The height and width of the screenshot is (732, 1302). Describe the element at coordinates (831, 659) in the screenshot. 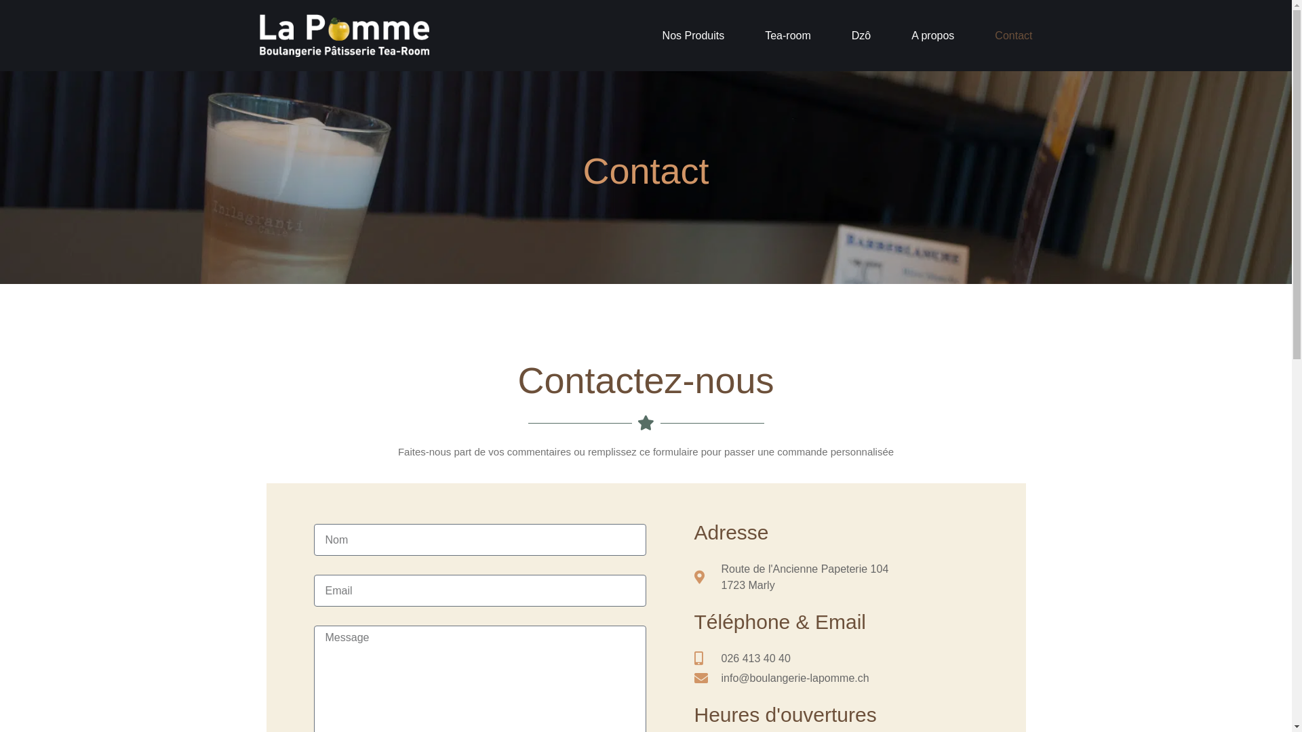

I see `026 413 40 40` at that location.